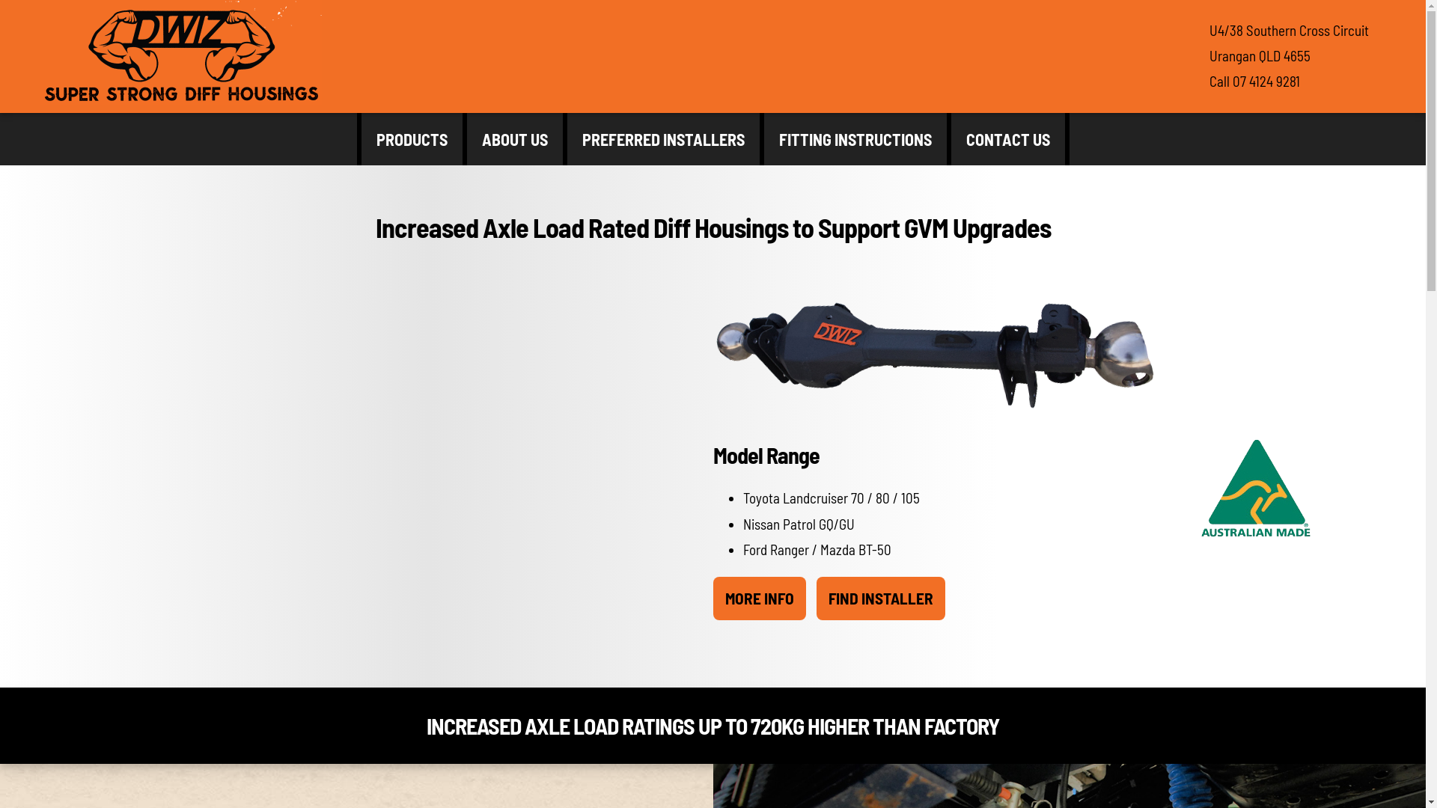  What do you see at coordinates (402, 438) in the screenshot?
I see `YouTube video player` at bounding box center [402, 438].